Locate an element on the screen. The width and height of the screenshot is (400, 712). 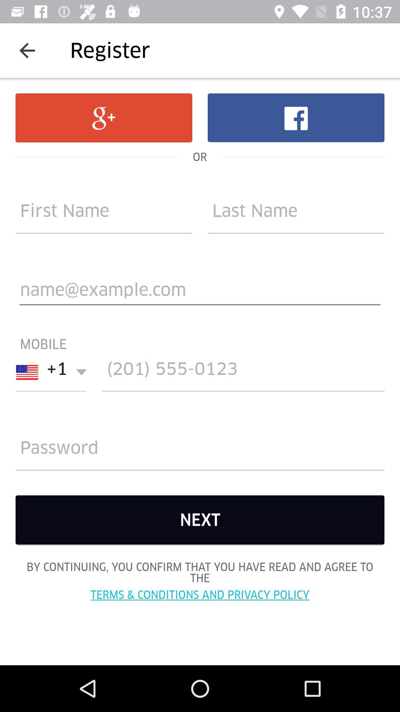
enter first name is located at coordinates (104, 214).